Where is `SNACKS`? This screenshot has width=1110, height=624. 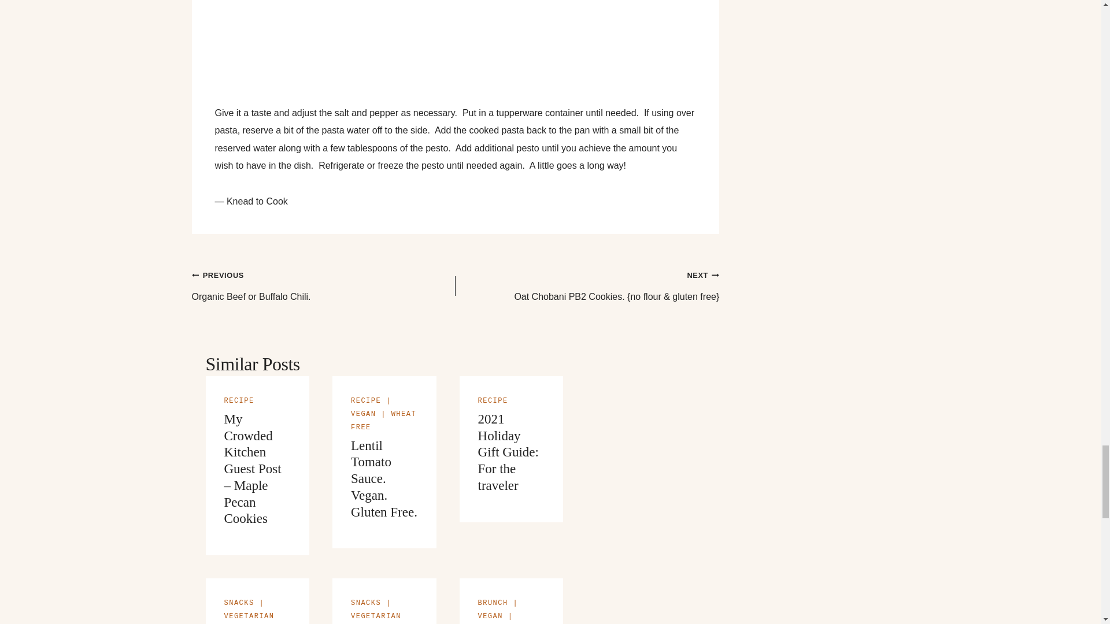 SNACKS is located at coordinates (365, 603).